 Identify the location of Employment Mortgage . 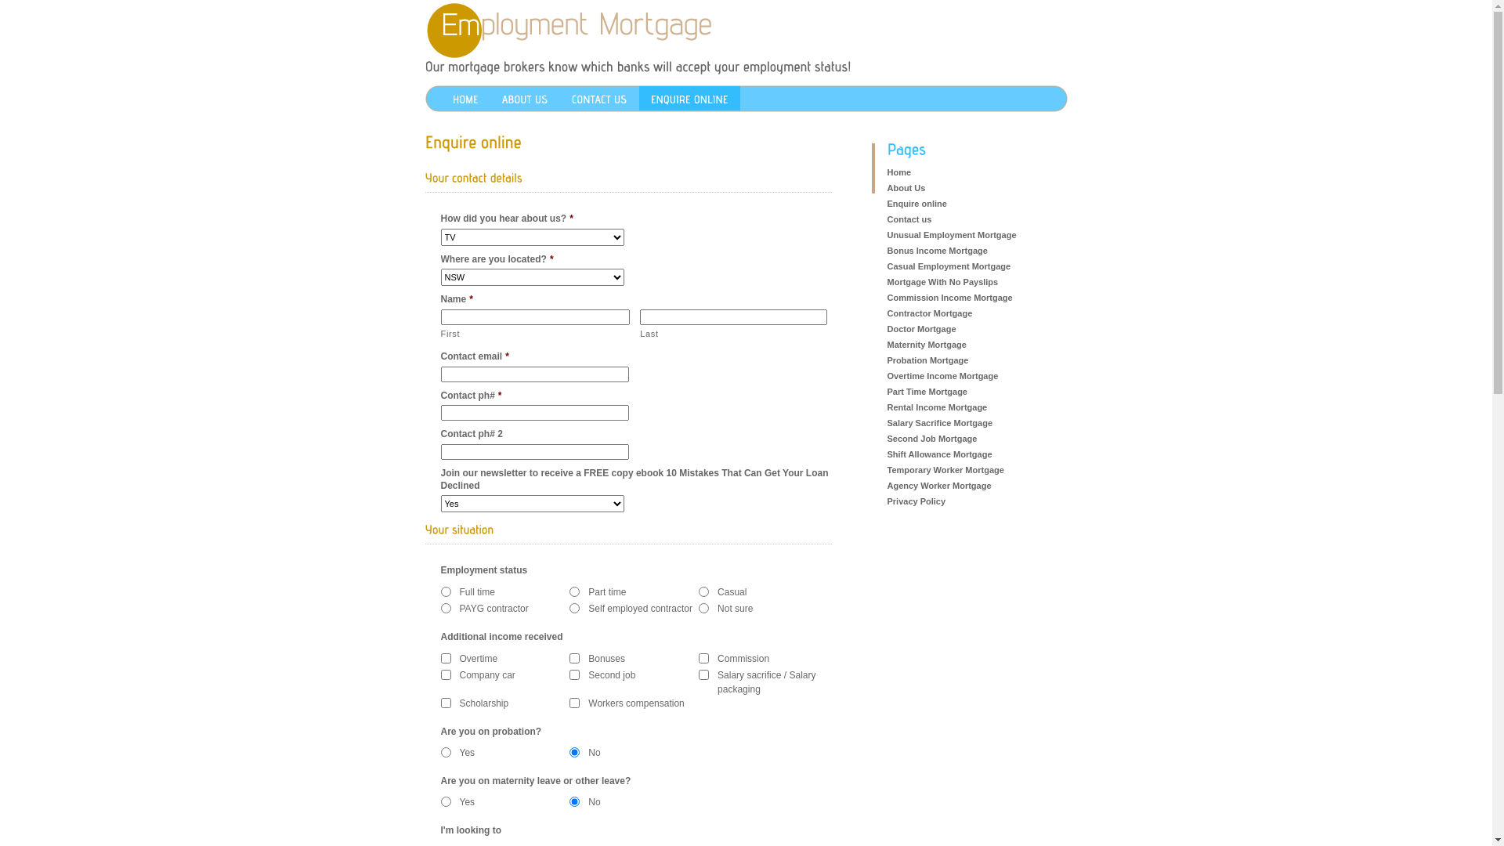
(586, 31).